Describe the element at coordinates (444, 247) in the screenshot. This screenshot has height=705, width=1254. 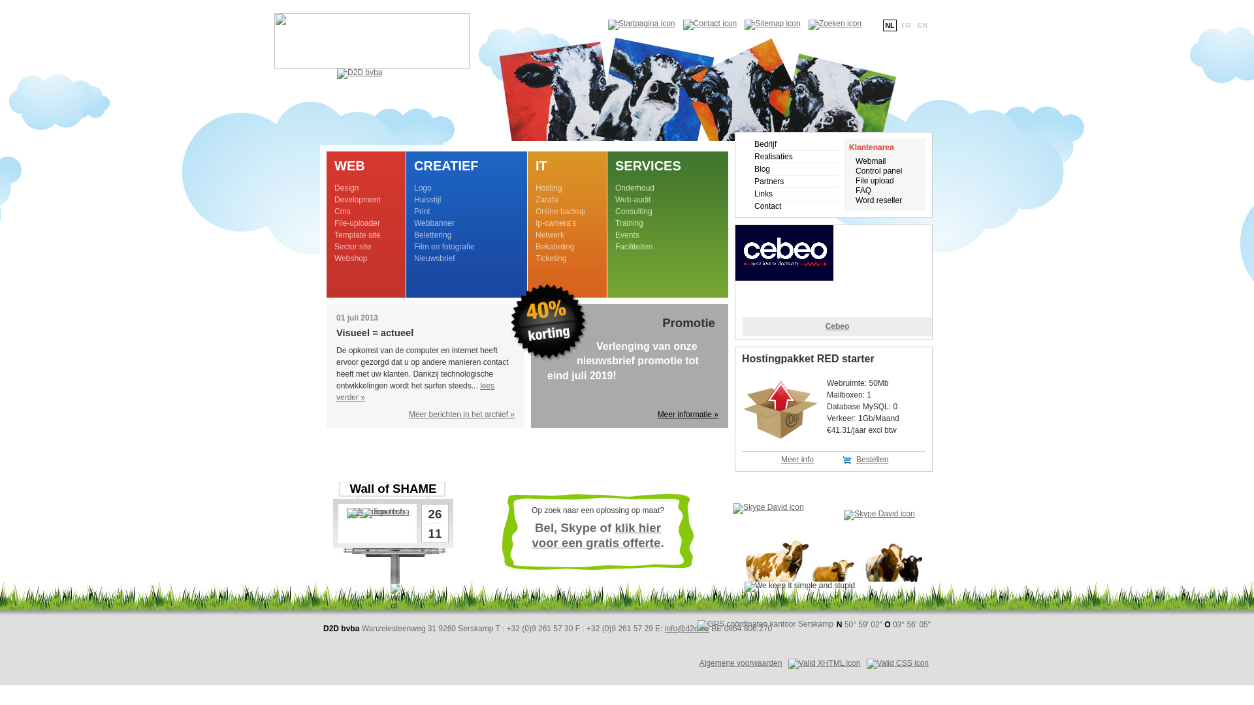
I see `Film en fotografie` at that location.